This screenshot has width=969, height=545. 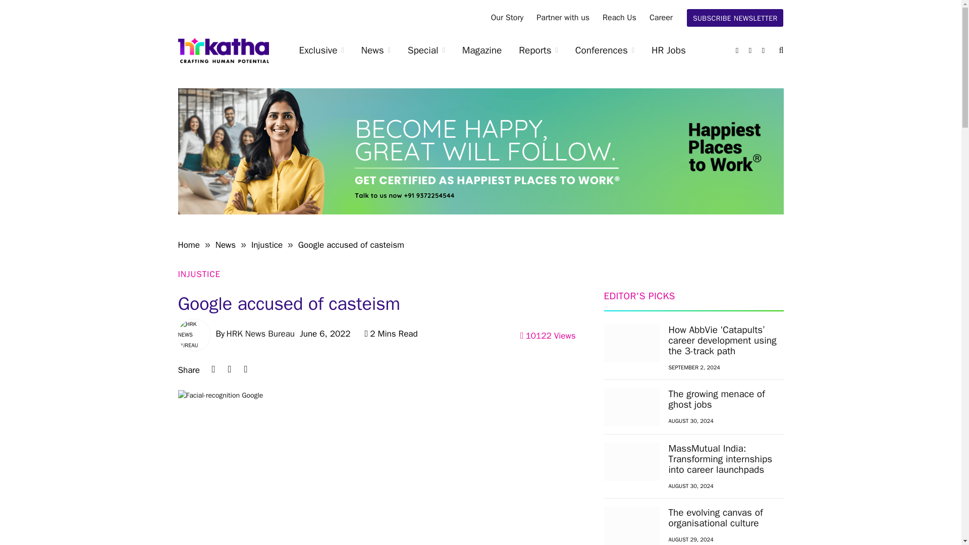 I want to click on Partner with us, so click(x=563, y=18).